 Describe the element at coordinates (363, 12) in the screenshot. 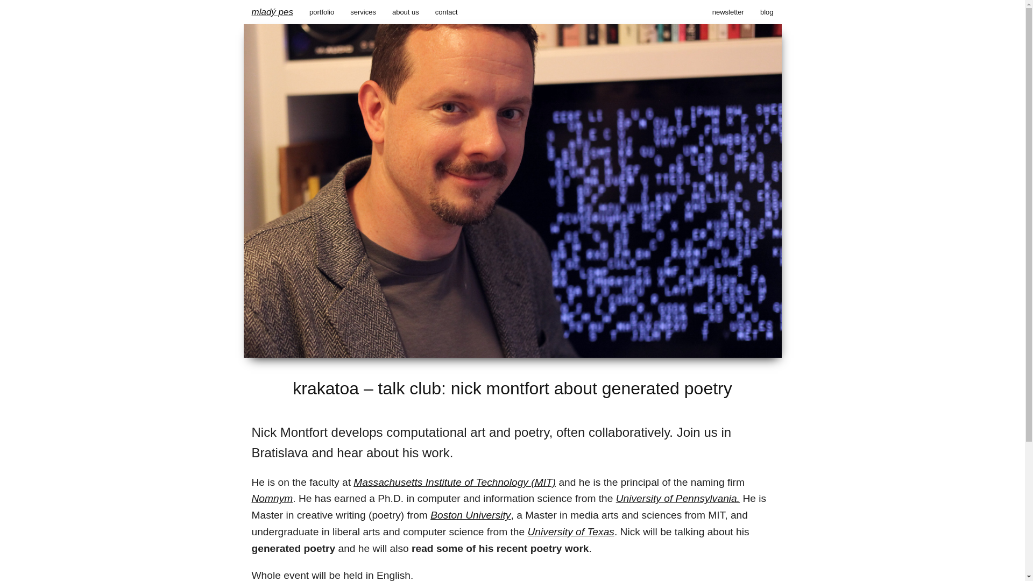

I see `services` at that location.